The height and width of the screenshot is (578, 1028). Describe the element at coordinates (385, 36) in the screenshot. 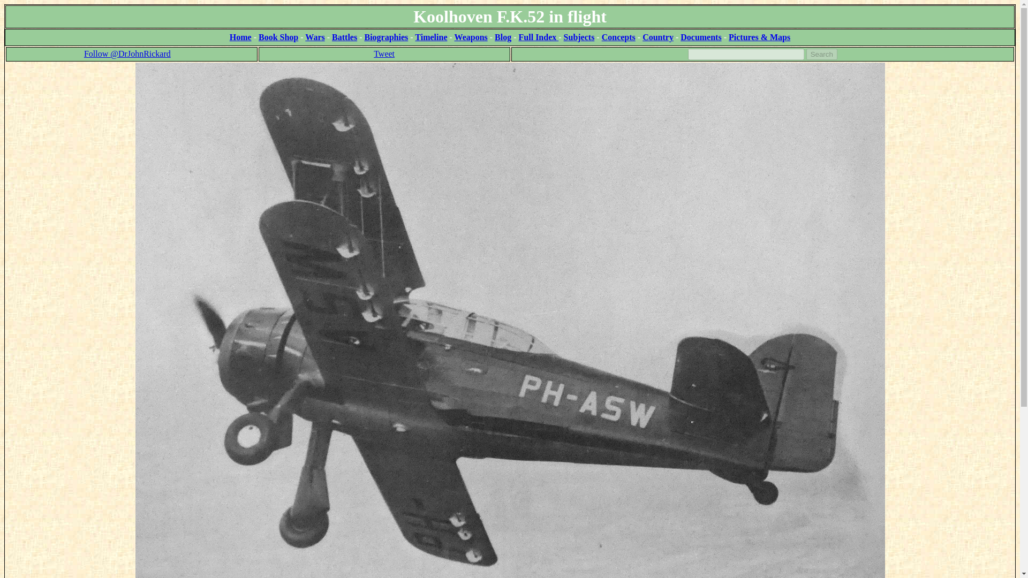

I see `Biographies` at that location.